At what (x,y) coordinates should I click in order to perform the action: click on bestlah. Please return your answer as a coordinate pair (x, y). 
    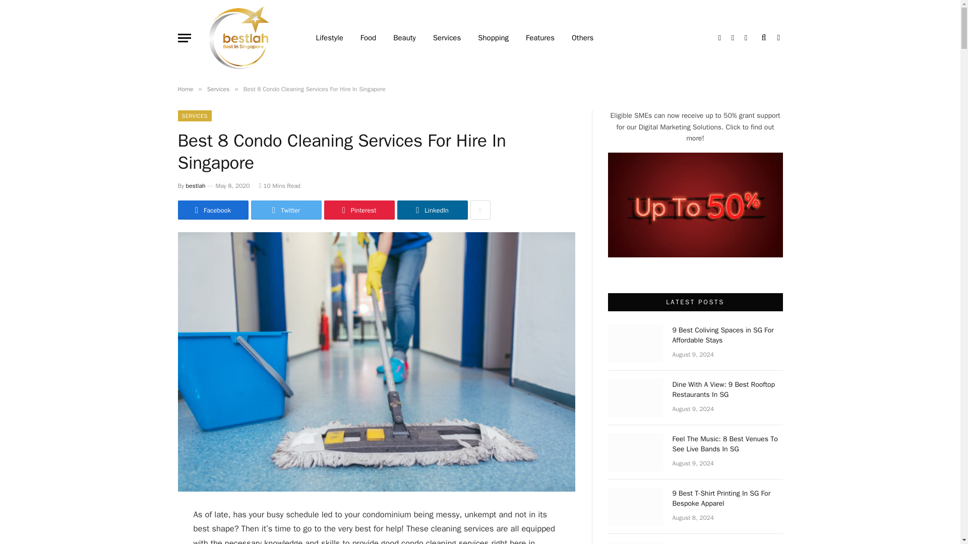
    Looking at the image, I should click on (196, 185).